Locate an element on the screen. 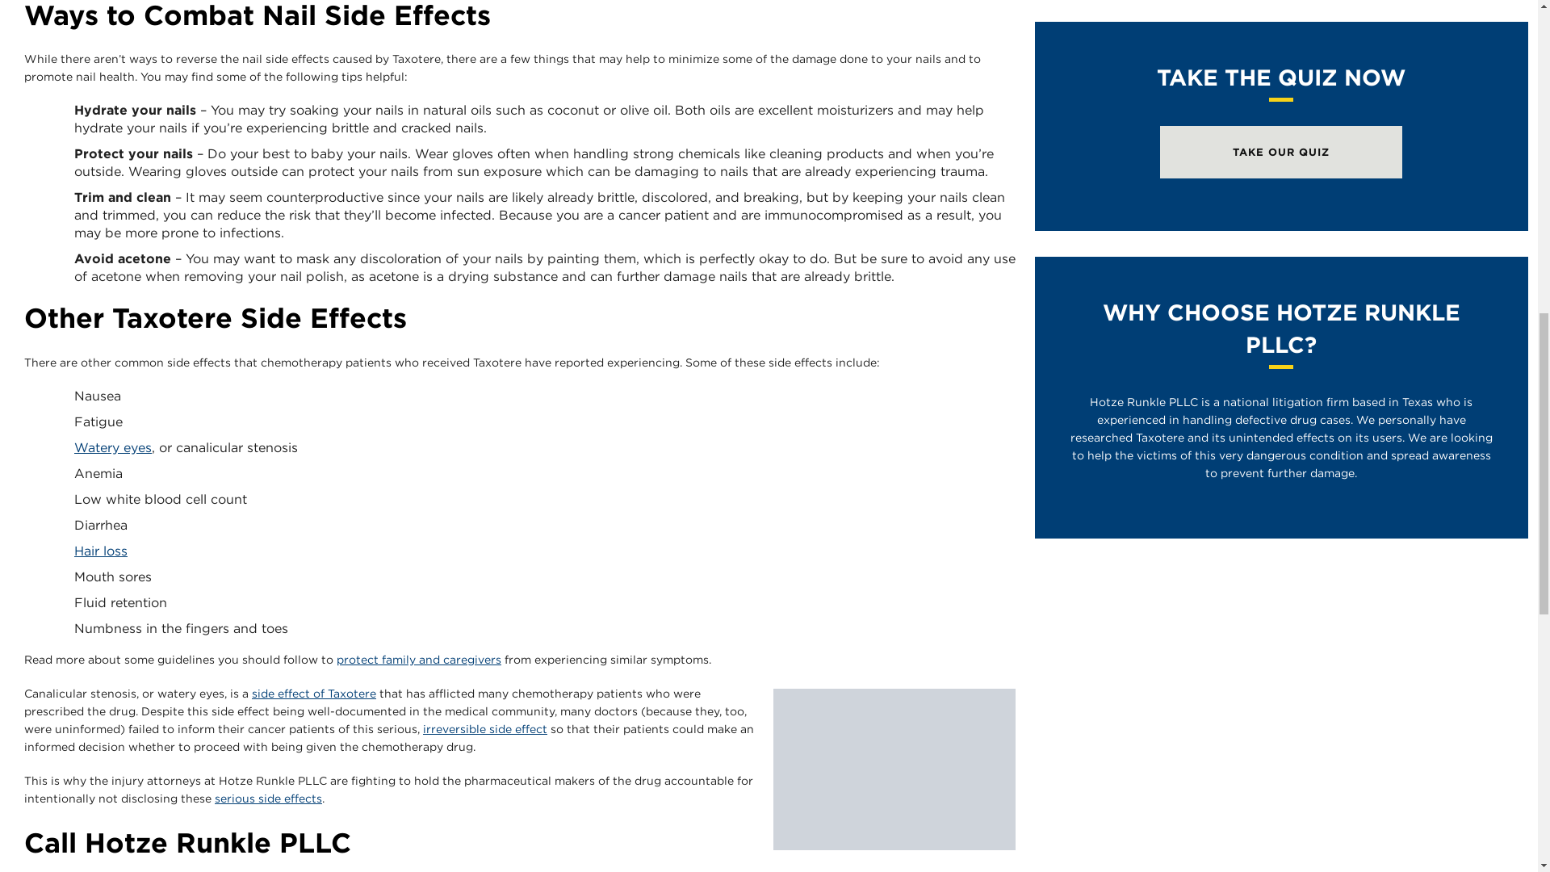  protect family and caregivers is located at coordinates (418, 659).